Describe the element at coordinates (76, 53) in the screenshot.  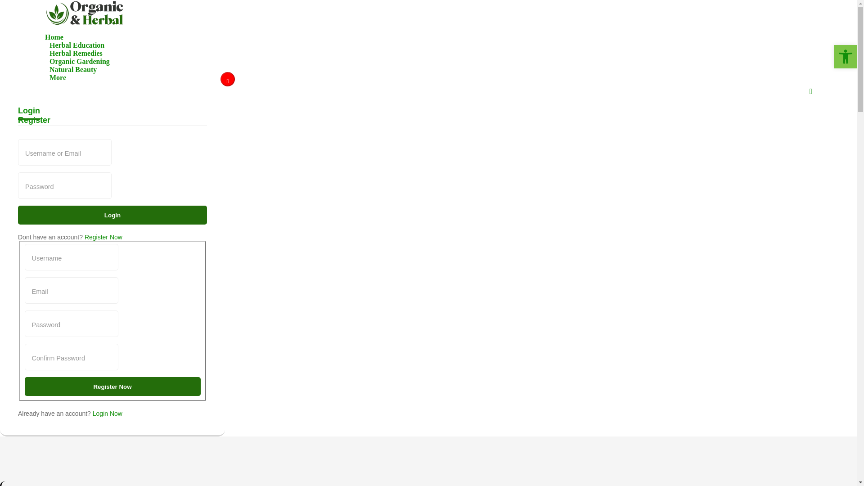
I see `Herbal Remedies` at that location.